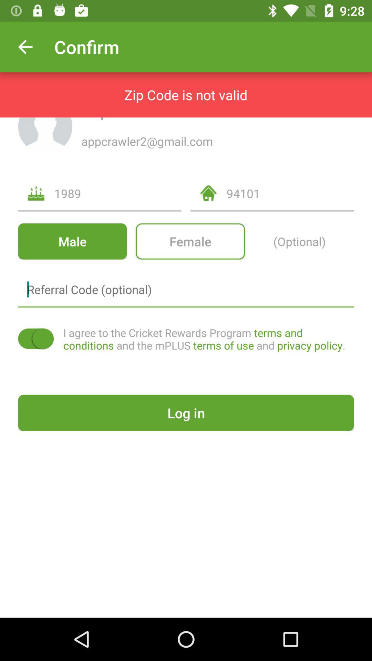 The width and height of the screenshot is (372, 661). What do you see at coordinates (186, 412) in the screenshot?
I see `select log in icon` at bounding box center [186, 412].